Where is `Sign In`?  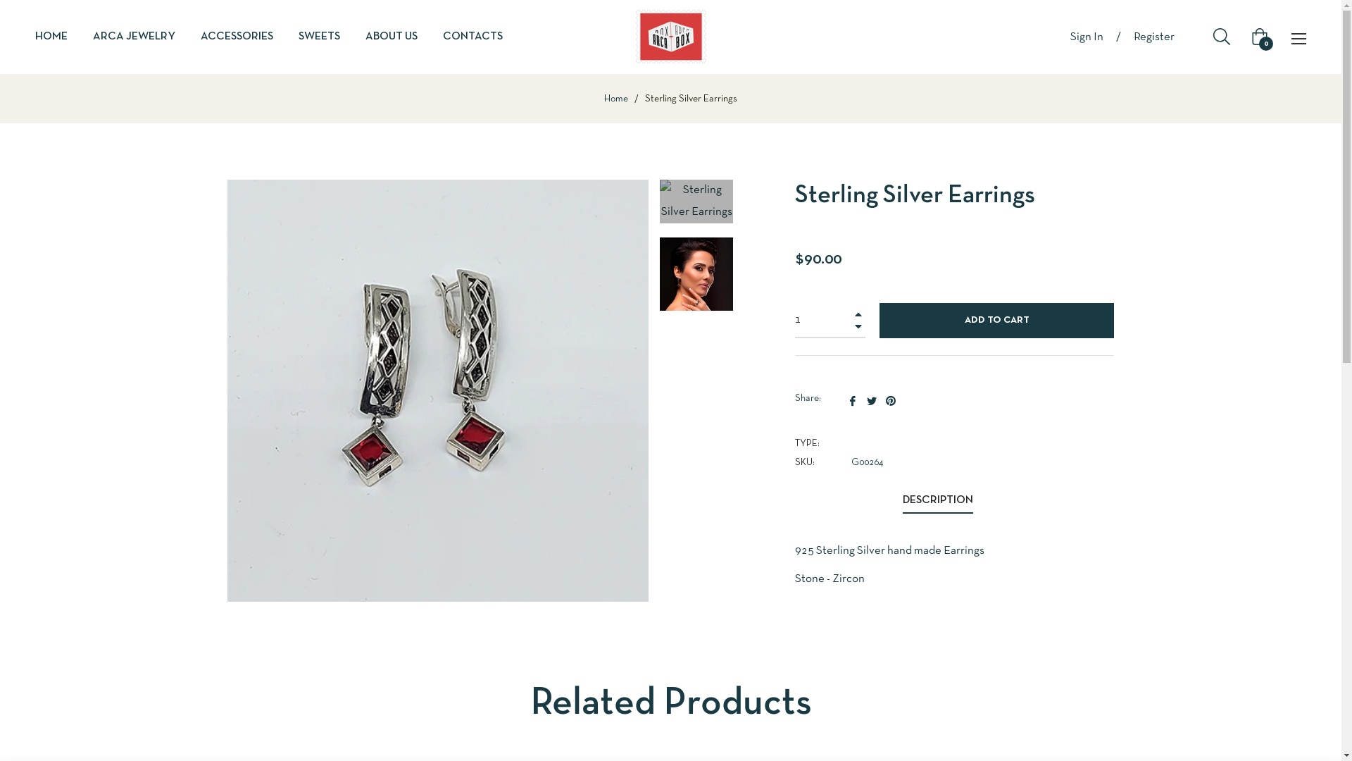
Sign In is located at coordinates (1087, 37).